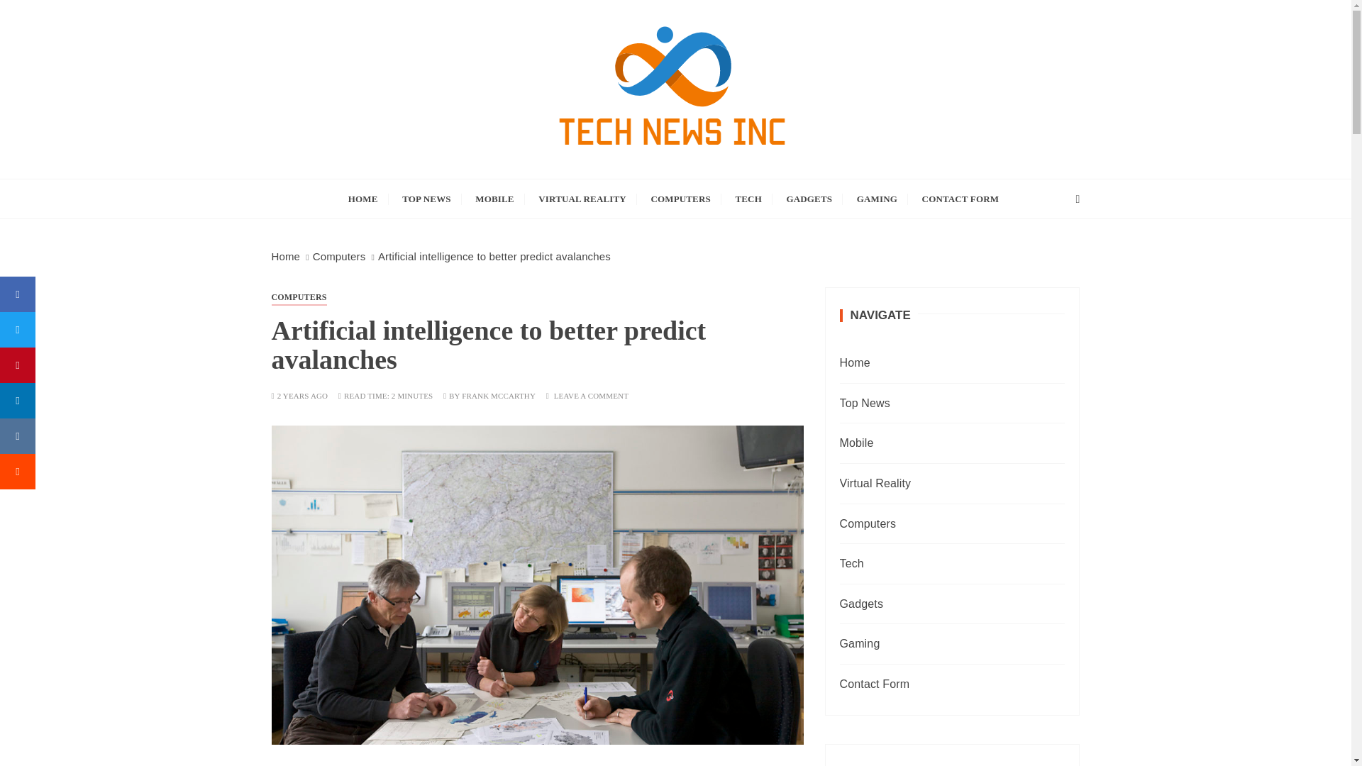 The height and width of the screenshot is (766, 1362). I want to click on TECH, so click(748, 199).